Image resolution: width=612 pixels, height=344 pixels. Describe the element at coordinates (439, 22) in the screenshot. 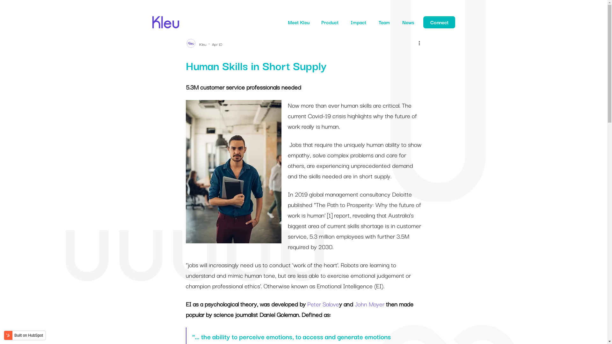

I see `Connect` at that location.